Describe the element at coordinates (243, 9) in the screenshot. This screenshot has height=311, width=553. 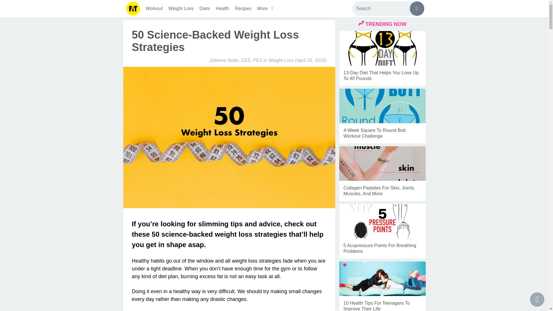
I see `Recipes` at that location.